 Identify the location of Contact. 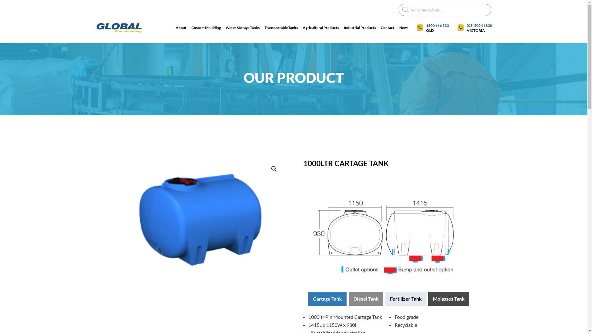
(387, 28).